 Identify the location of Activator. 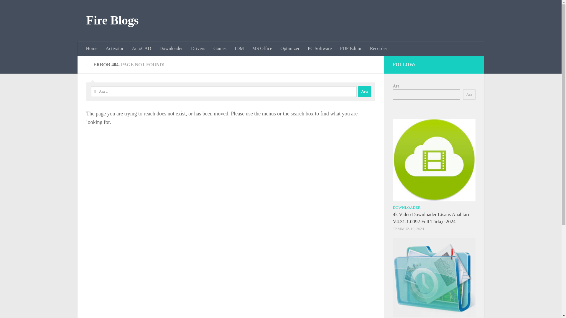
(115, 49).